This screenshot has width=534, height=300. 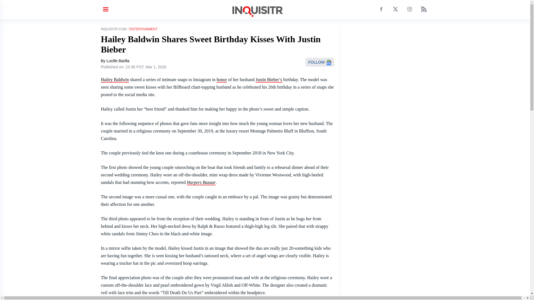 What do you see at coordinates (113, 29) in the screenshot?
I see `INQUISITR.COM` at bounding box center [113, 29].